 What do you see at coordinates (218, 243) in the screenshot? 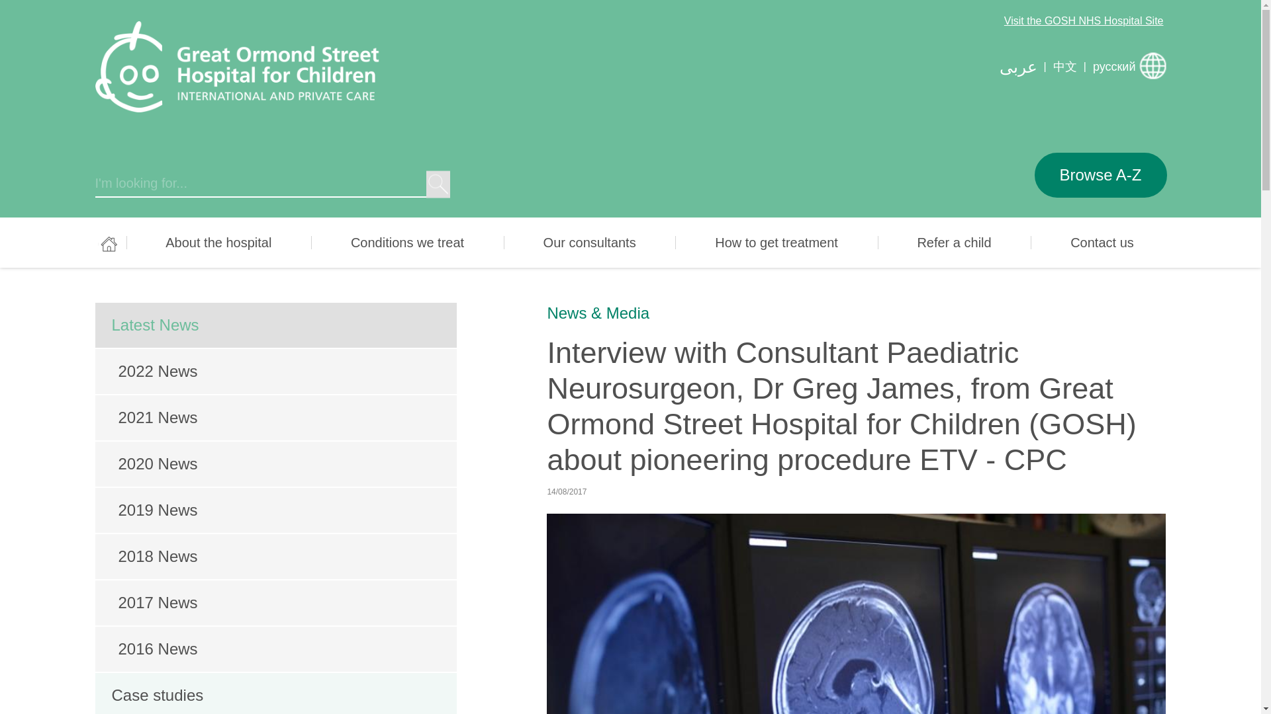
I see `About the hospital` at bounding box center [218, 243].